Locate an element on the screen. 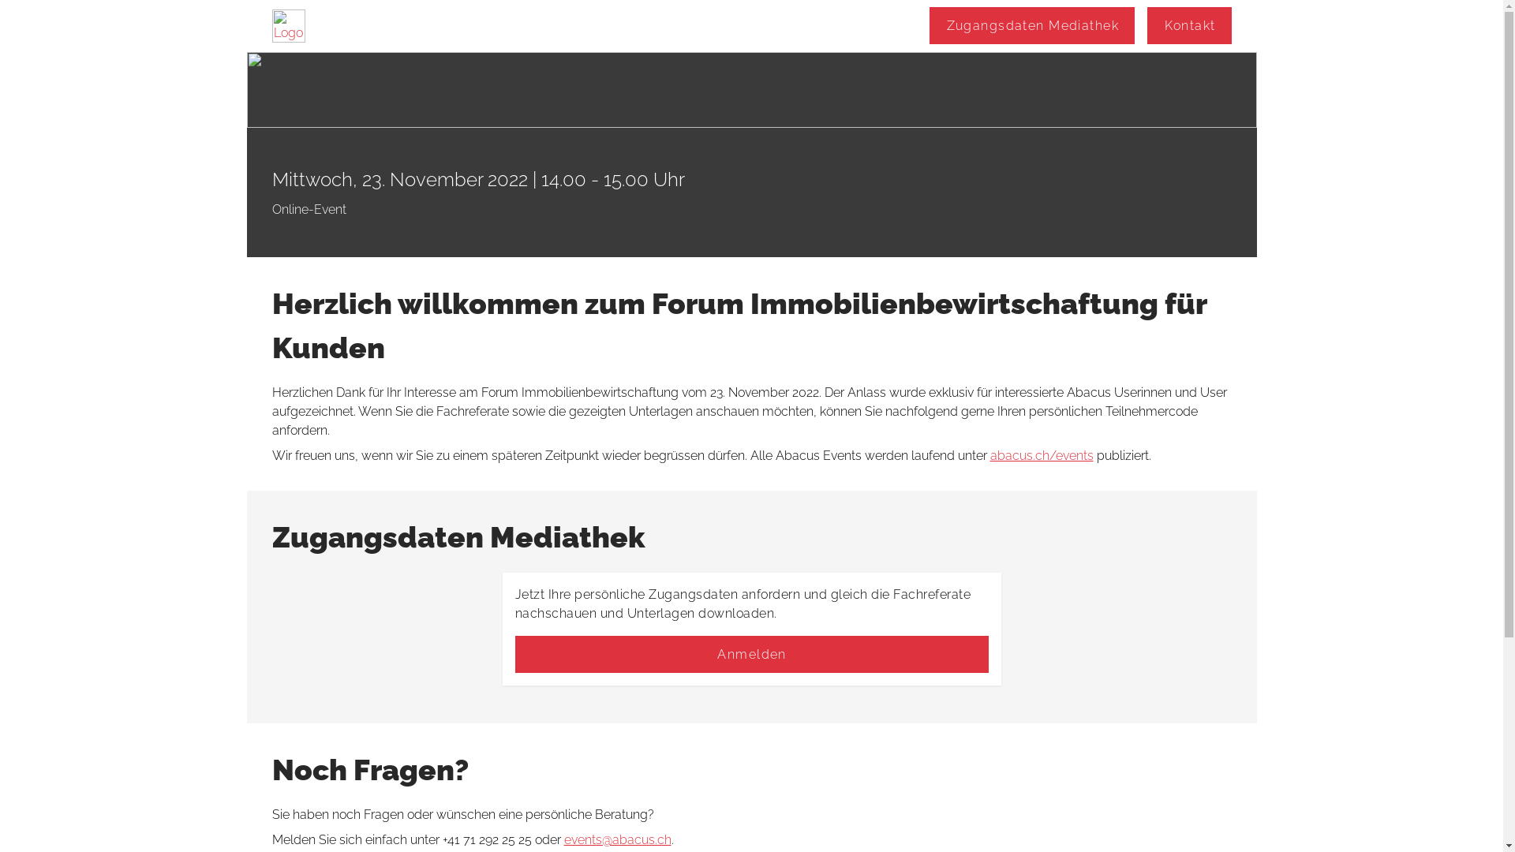  abacus.ch/events is located at coordinates (1042, 456).